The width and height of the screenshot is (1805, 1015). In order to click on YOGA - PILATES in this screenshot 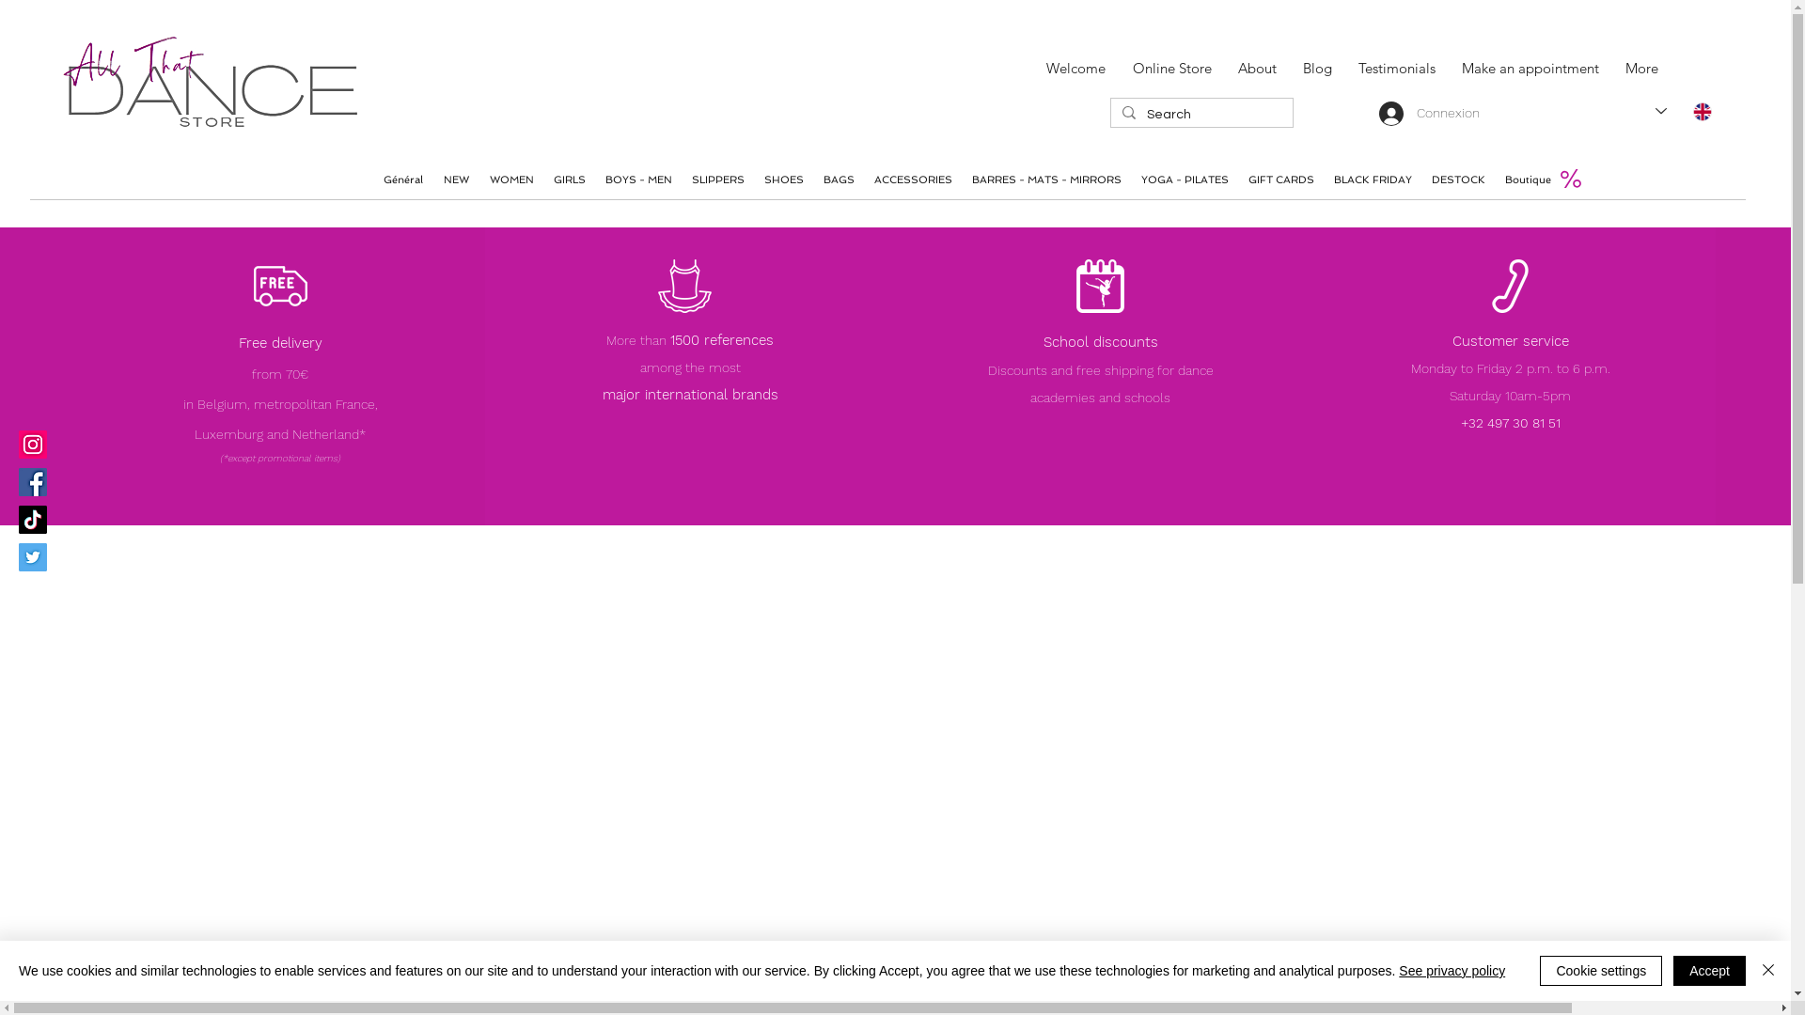, I will do `click(1185, 180)`.